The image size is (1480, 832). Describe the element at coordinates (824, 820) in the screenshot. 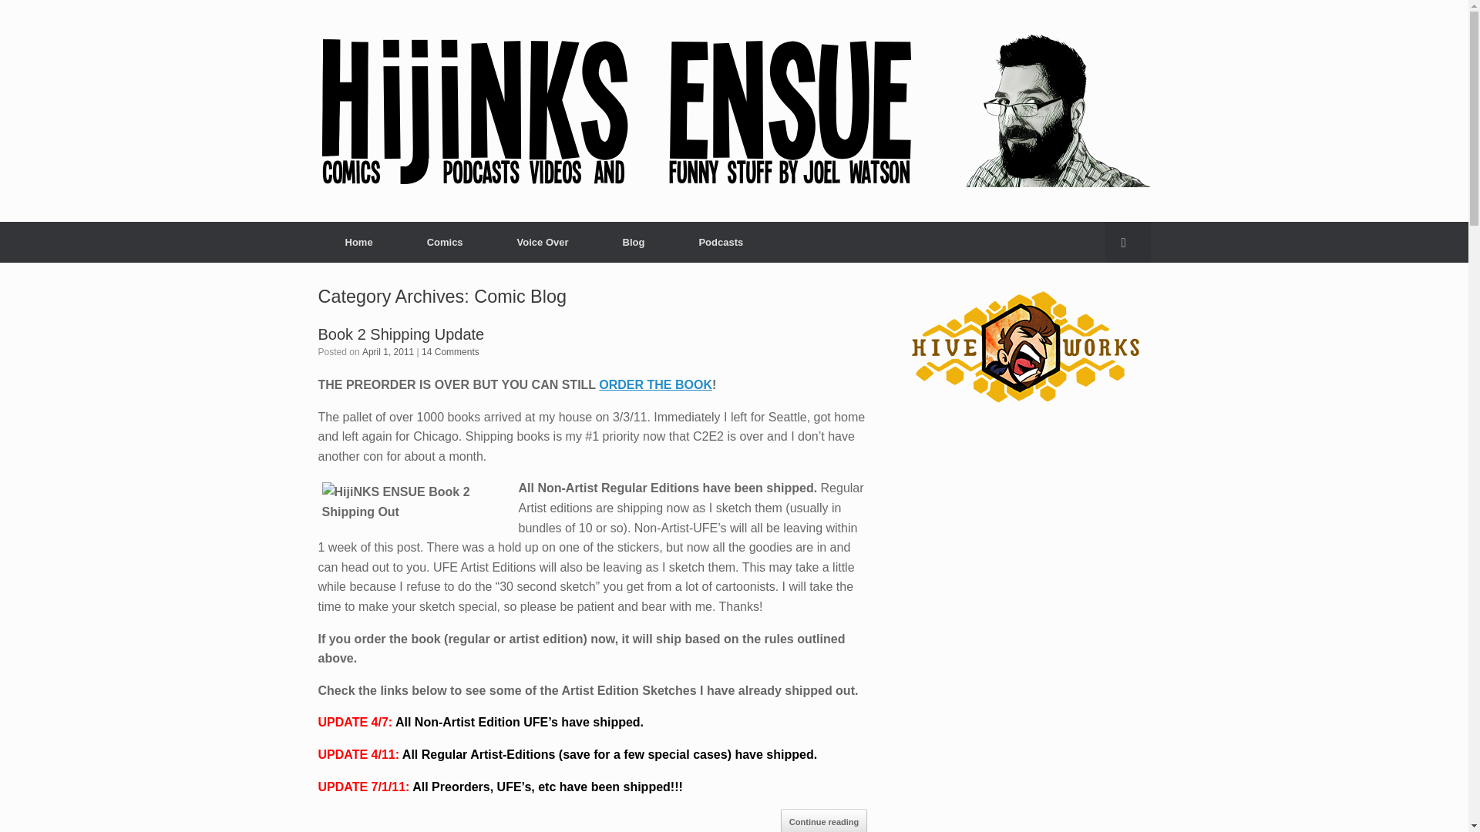

I see `Continue reading` at that location.